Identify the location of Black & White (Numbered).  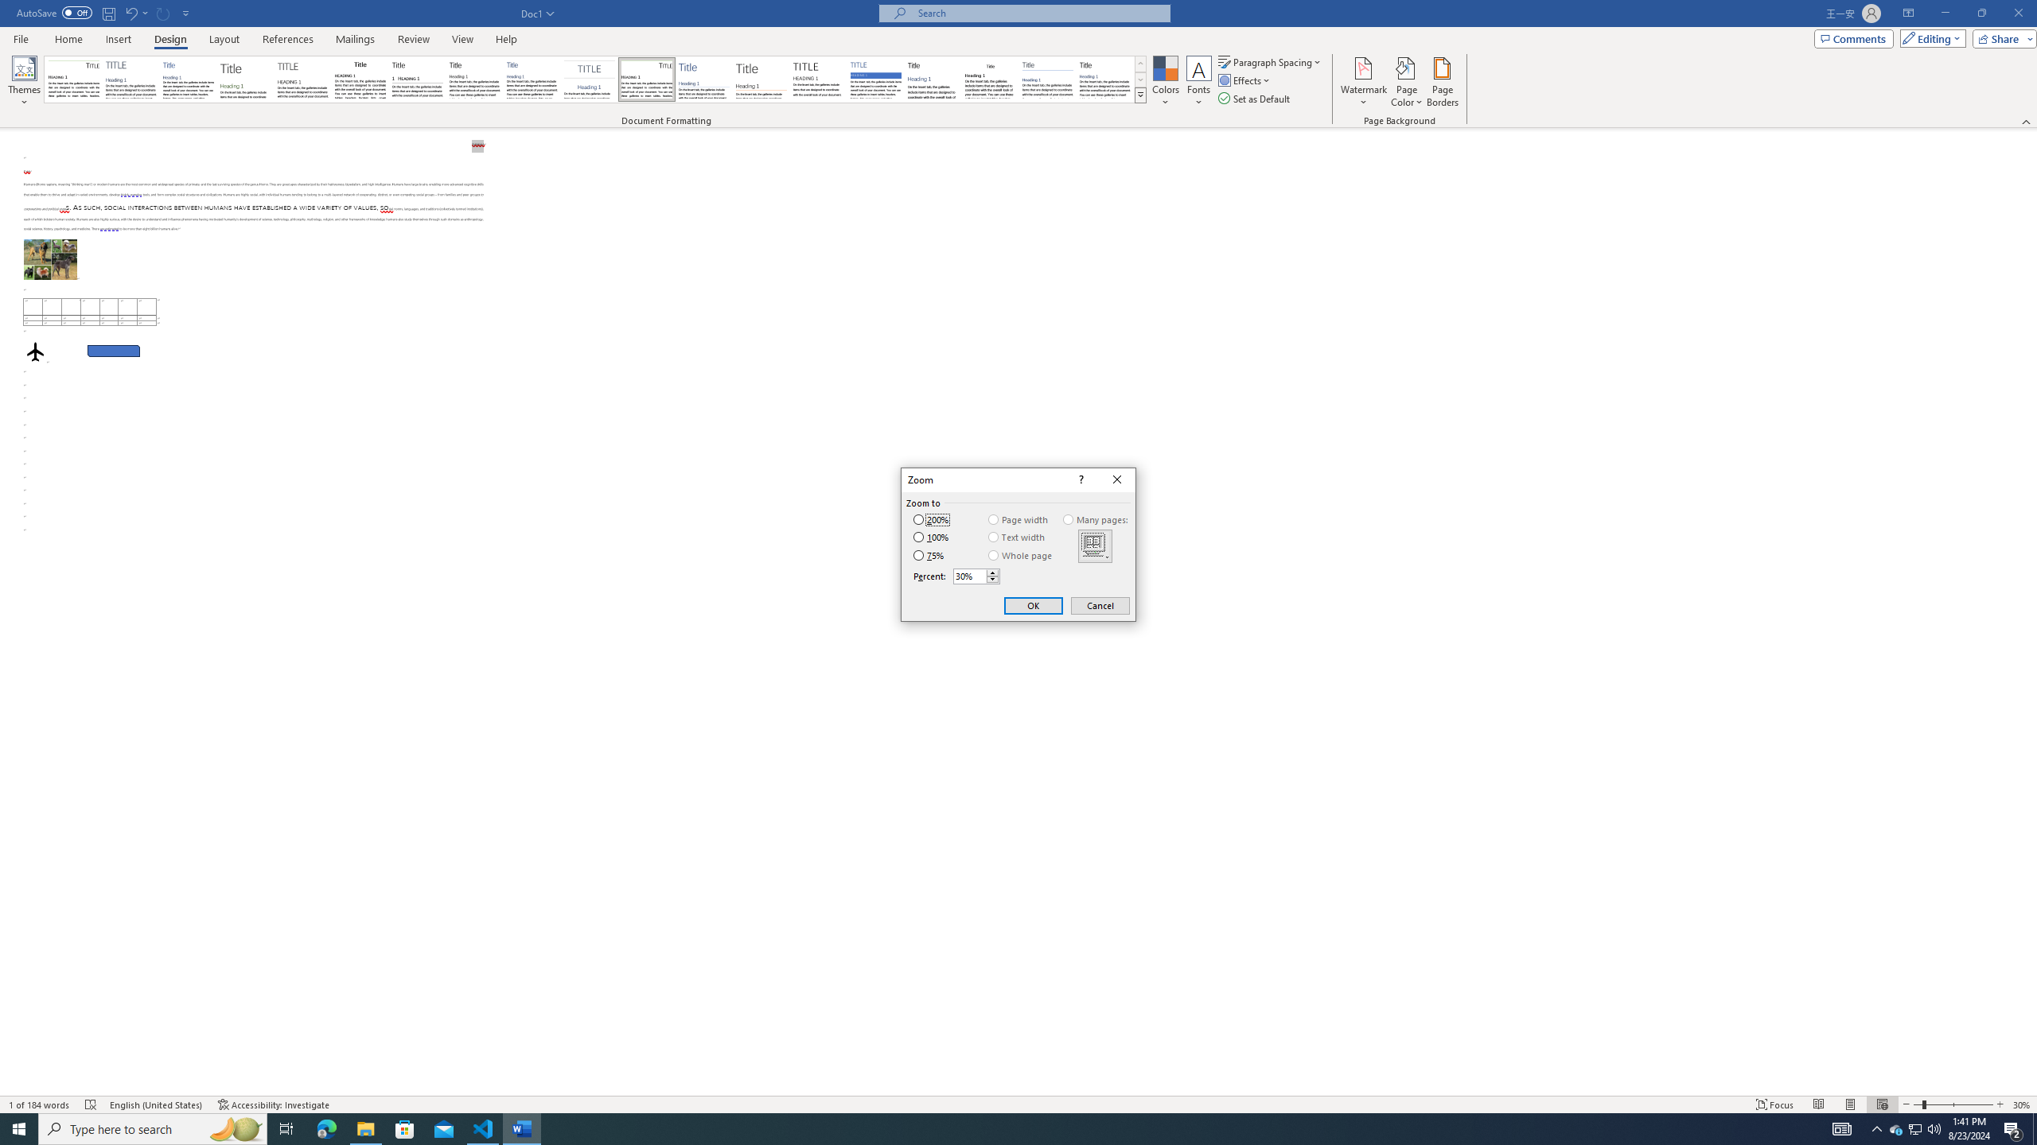
(417, 80).